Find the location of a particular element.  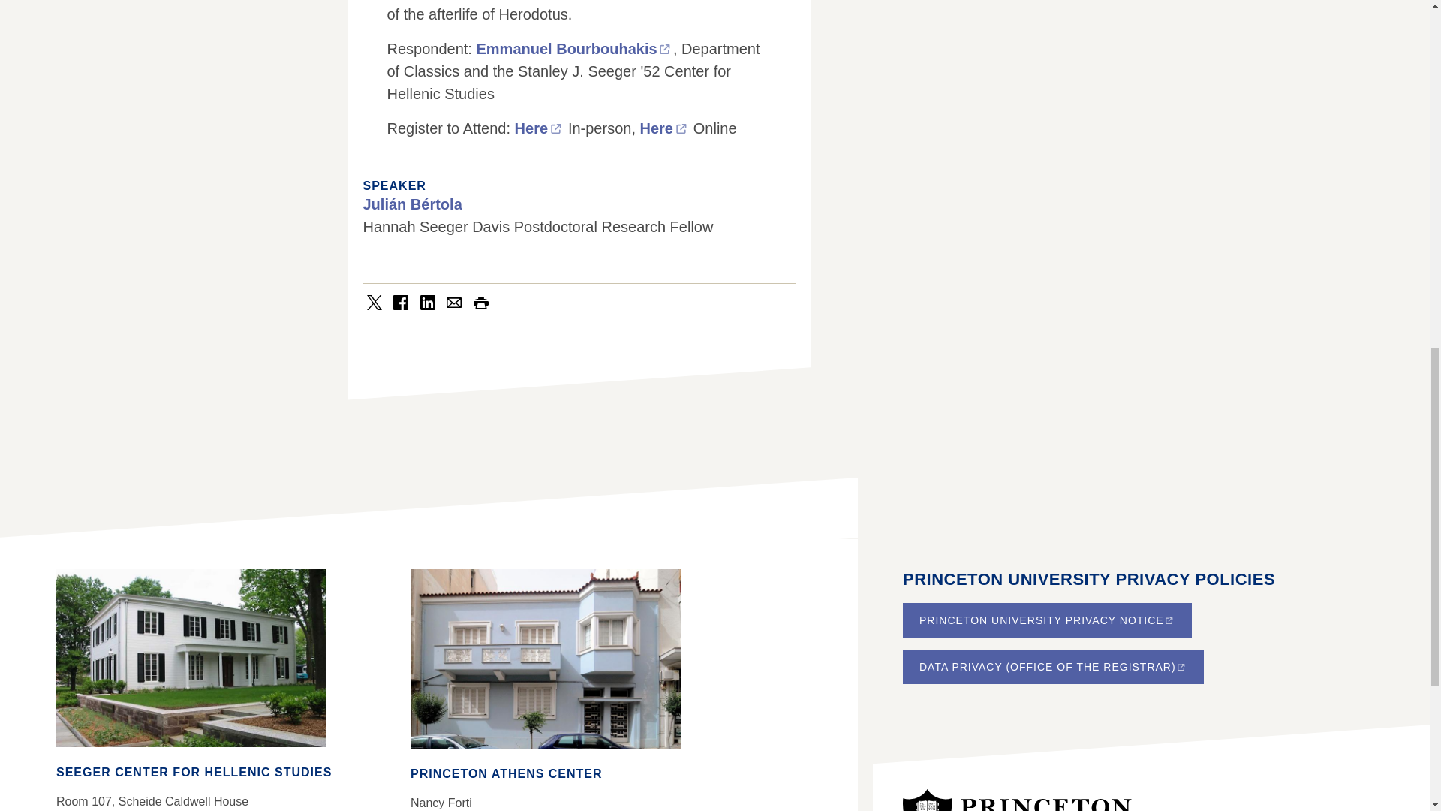

Link is external is located at coordinates (1169, 620).